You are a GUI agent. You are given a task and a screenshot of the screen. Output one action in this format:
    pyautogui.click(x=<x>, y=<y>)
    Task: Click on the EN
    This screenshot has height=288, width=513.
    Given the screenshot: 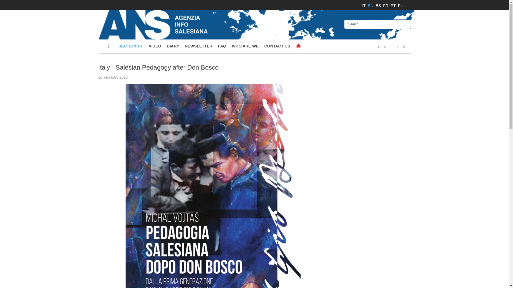 What is the action you would take?
    pyautogui.click(x=371, y=5)
    